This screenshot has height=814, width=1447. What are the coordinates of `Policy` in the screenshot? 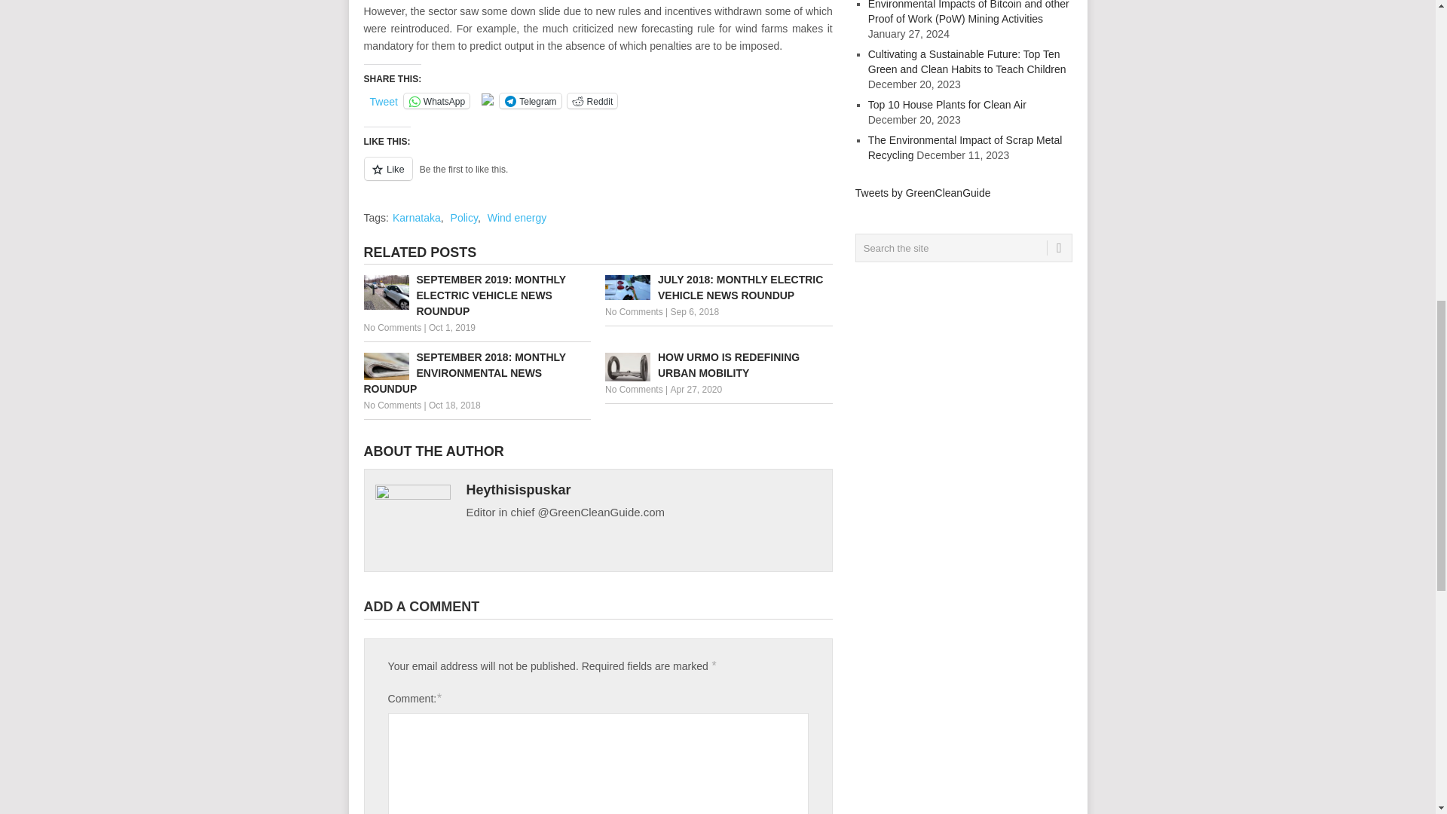 It's located at (463, 217).